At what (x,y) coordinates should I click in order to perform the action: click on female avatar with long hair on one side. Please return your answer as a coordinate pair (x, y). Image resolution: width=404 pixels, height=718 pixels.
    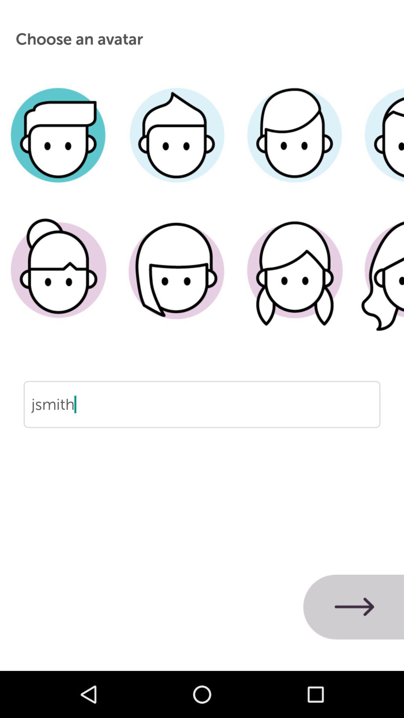
    Looking at the image, I should click on (177, 282).